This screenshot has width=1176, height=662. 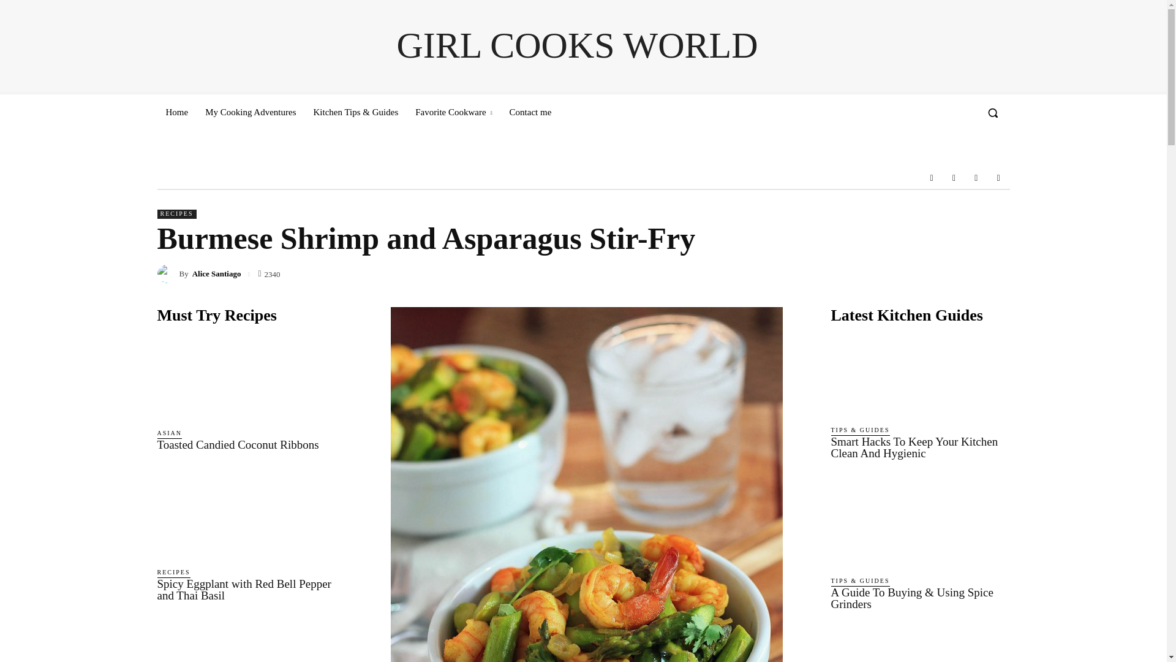 What do you see at coordinates (932, 178) in the screenshot?
I see `Facebook` at bounding box center [932, 178].